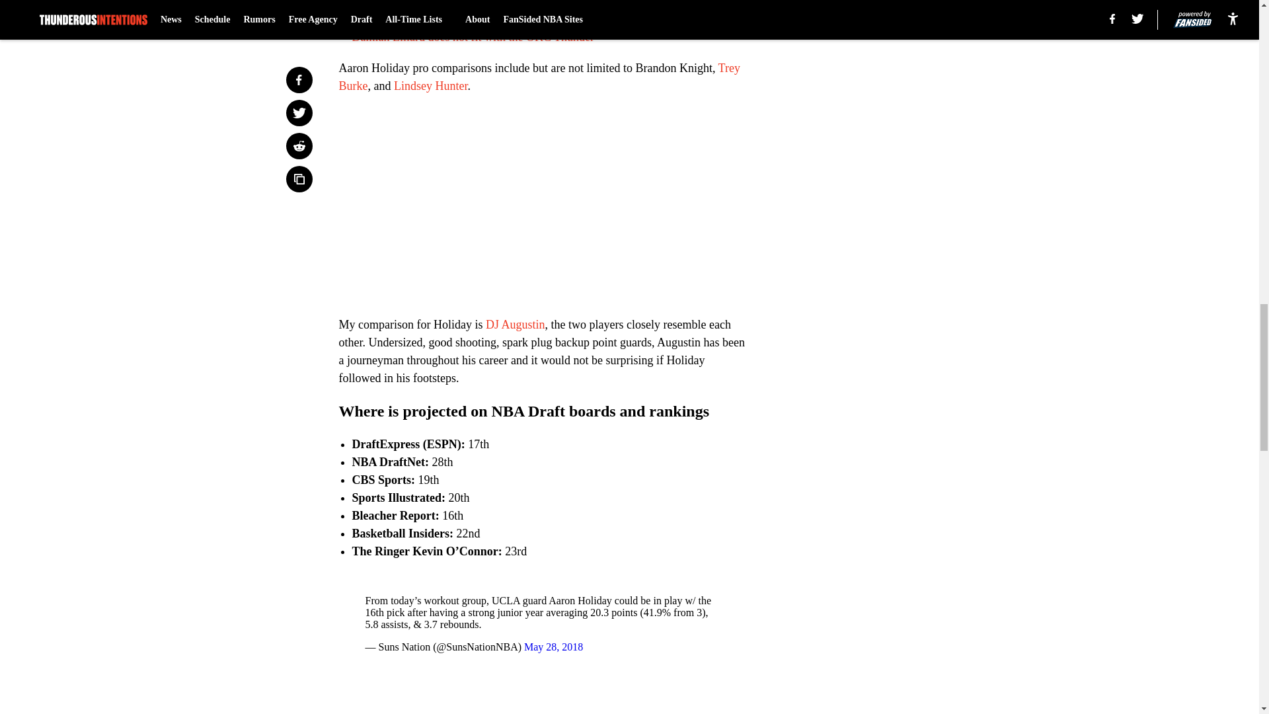  I want to click on May 28, 2018, so click(553, 647).